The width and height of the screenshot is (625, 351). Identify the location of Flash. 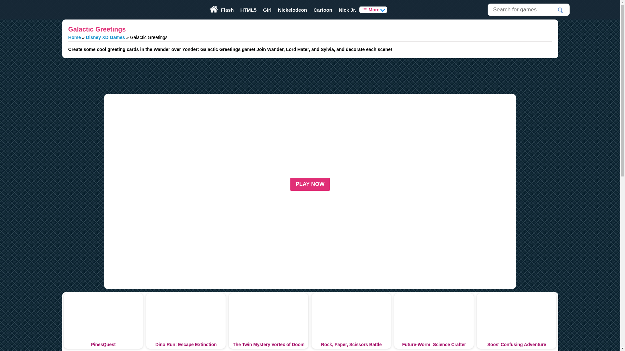
(227, 10).